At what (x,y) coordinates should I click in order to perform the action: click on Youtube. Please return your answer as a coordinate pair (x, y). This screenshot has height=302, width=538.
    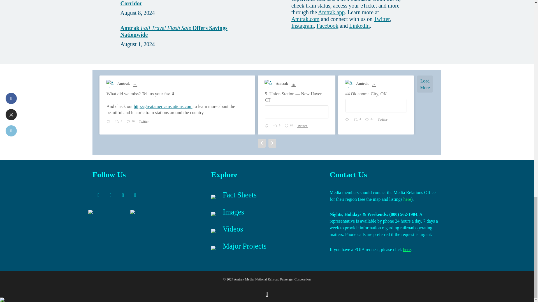
    Looking at the image, I should click on (135, 195).